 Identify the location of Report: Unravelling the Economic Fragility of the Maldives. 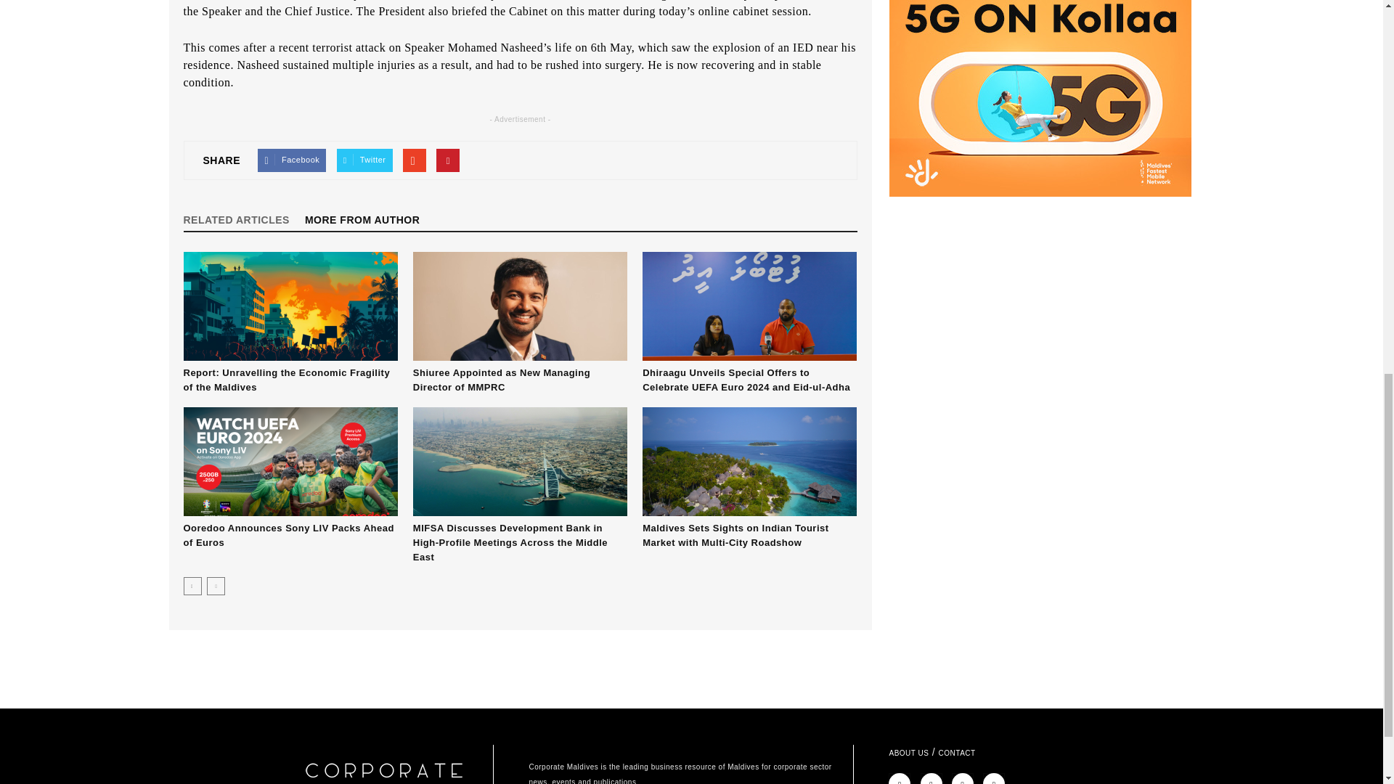
(290, 306).